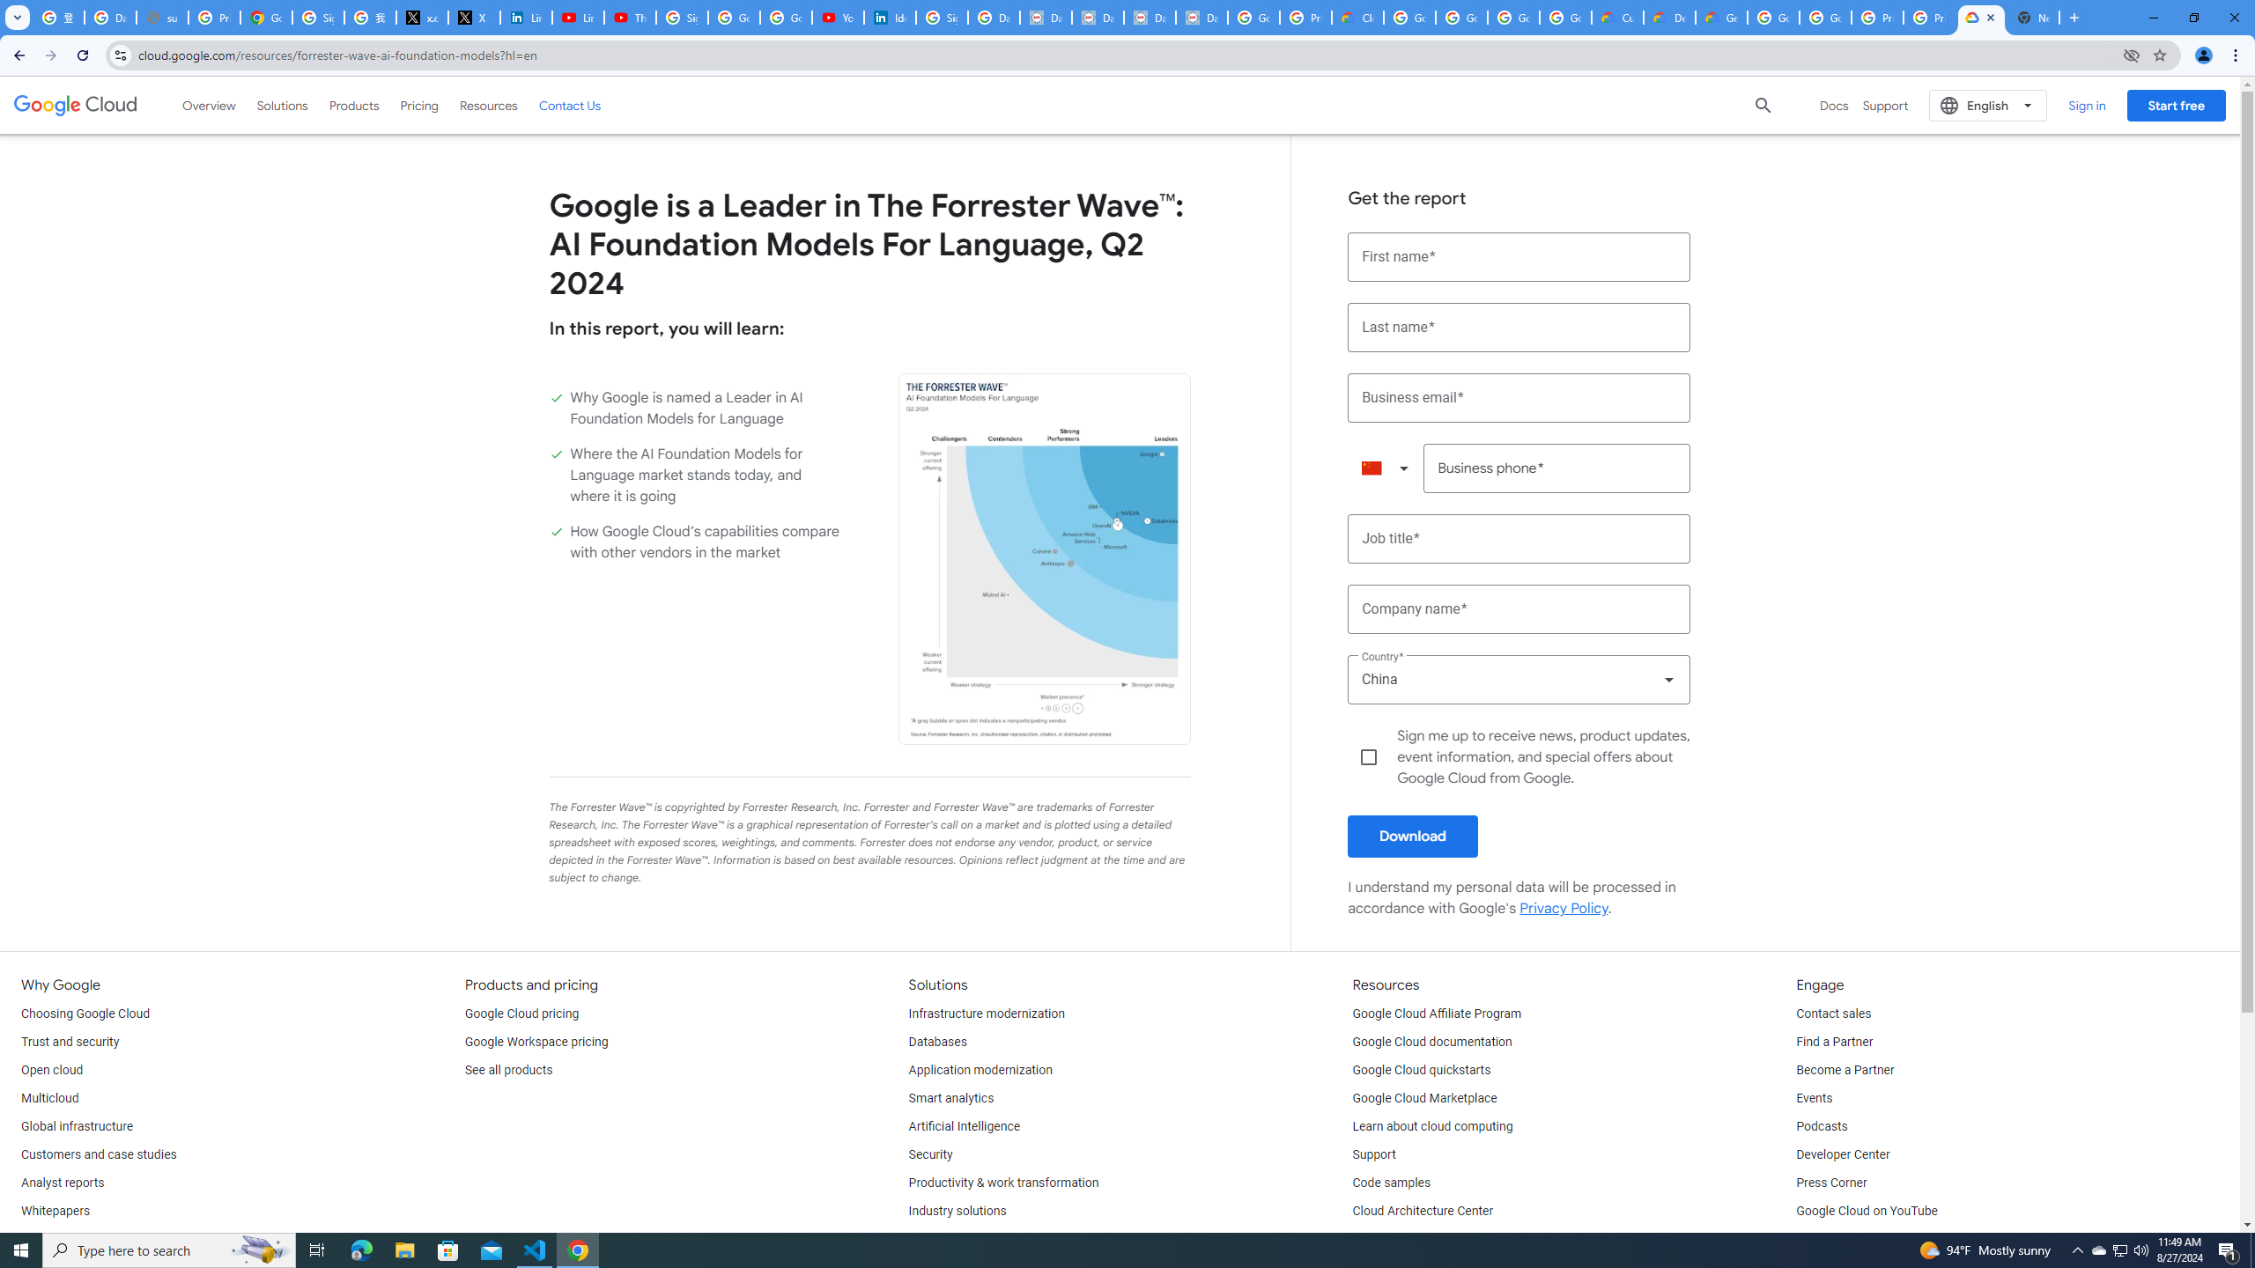 This screenshot has width=2255, height=1268. Describe the element at coordinates (1773, 18) in the screenshot. I see `Google Cloud Platform` at that location.